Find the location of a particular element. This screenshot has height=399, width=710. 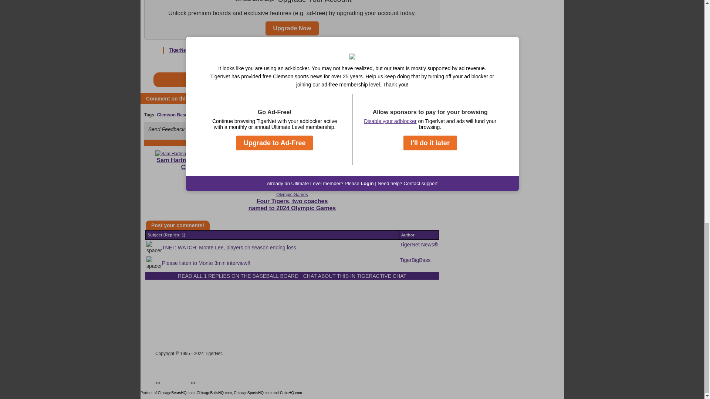

Forums is located at coordinates (165, 301).